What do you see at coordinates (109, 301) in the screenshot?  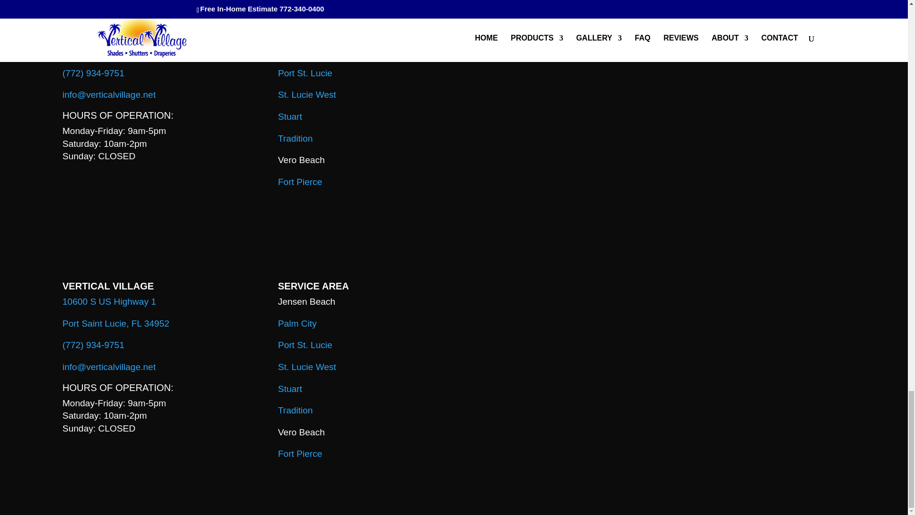 I see `10600 S US Highway 1` at bounding box center [109, 301].